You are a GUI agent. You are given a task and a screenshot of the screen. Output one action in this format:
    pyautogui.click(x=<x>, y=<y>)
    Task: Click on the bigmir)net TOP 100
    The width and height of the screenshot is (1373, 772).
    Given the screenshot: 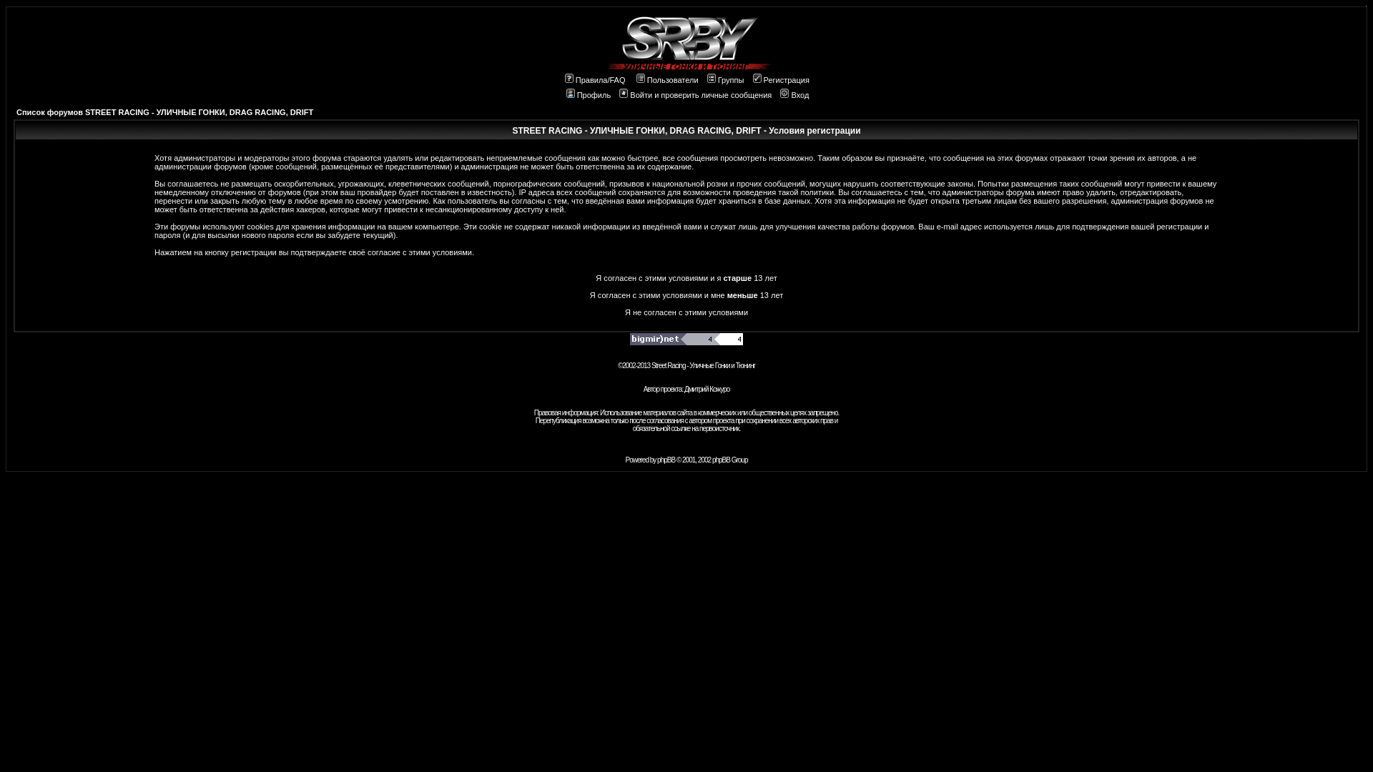 What is the action you would take?
    pyautogui.click(x=686, y=339)
    